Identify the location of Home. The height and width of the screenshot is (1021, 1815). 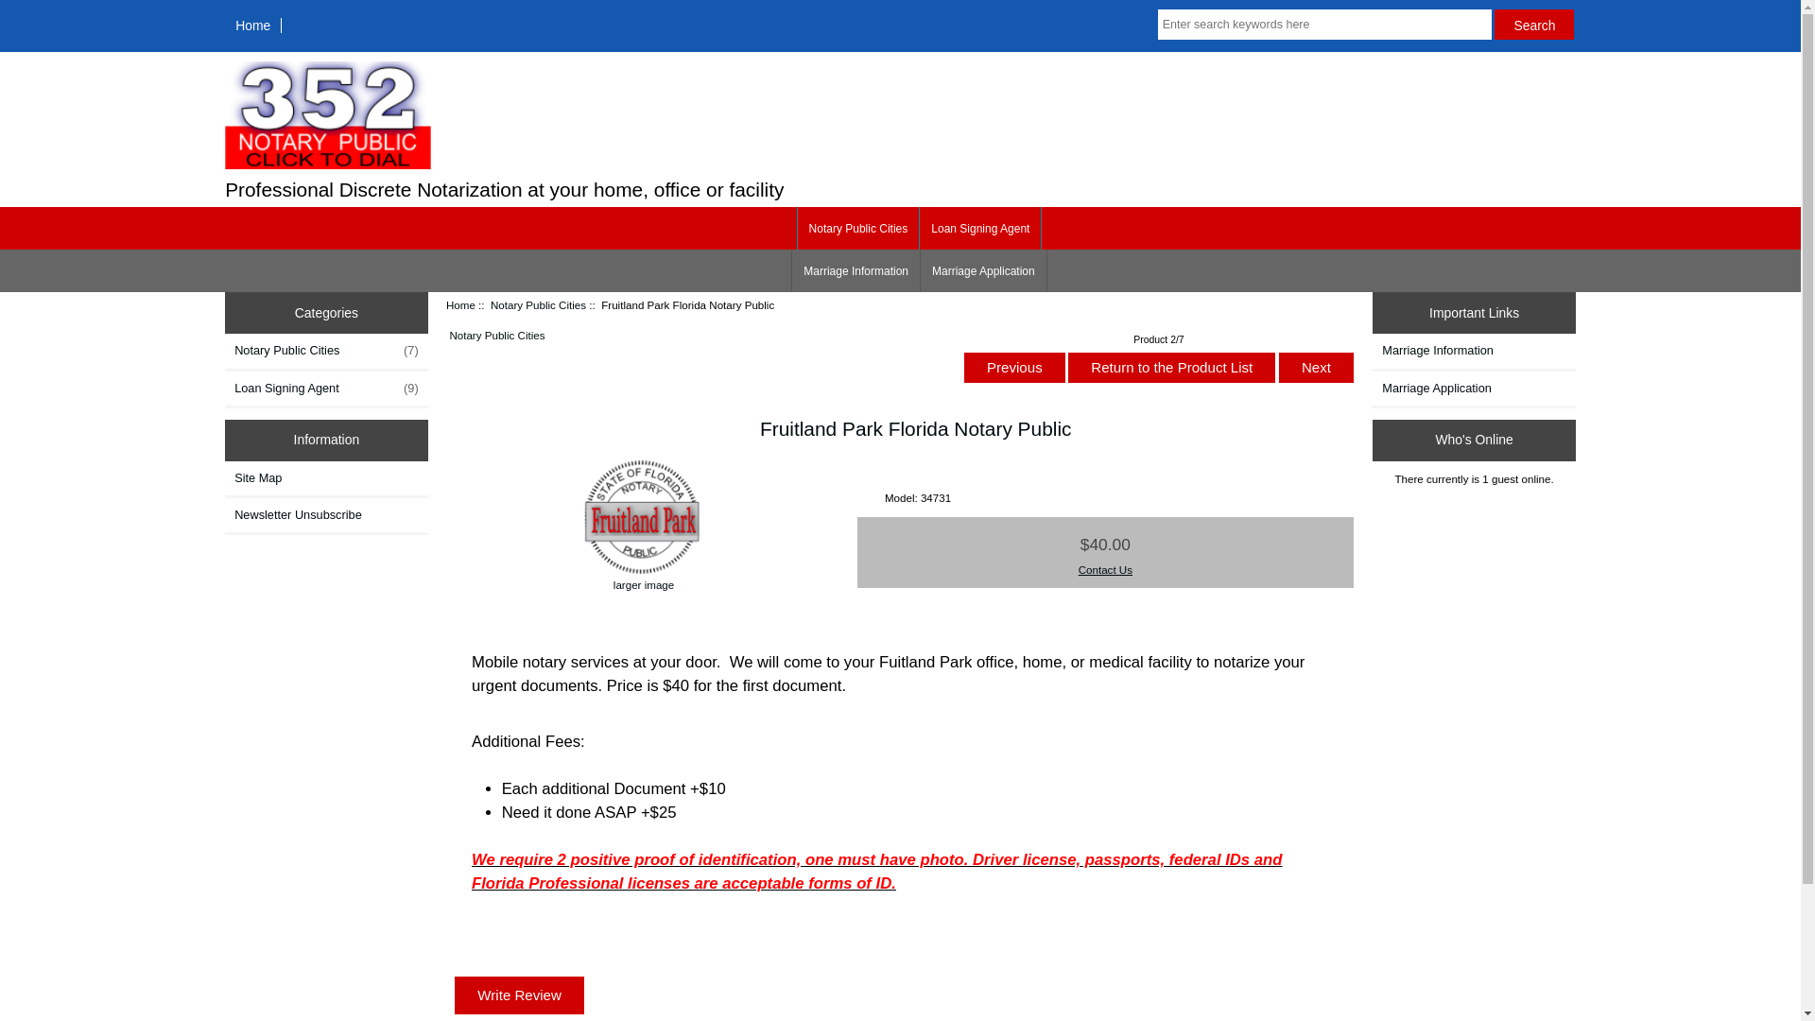
(461, 304).